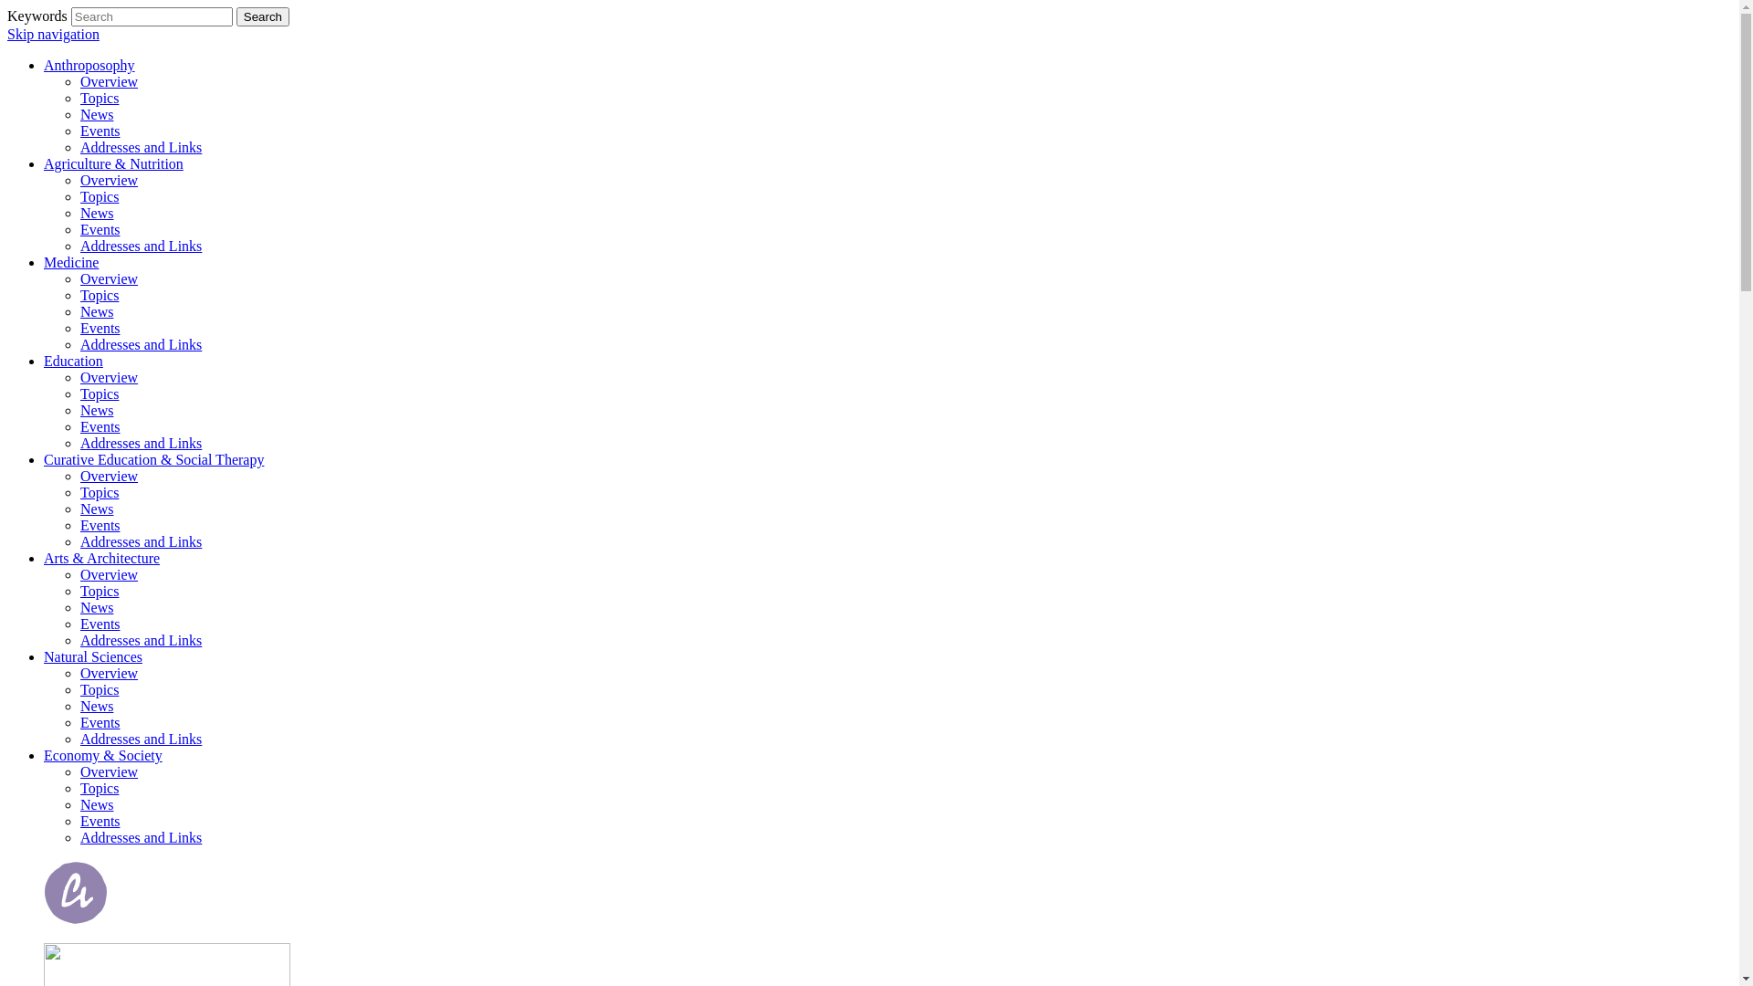 Image resolution: width=1753 pixels, height=986 pixels. I want to click on Addresses and Links, so click(141, 246).